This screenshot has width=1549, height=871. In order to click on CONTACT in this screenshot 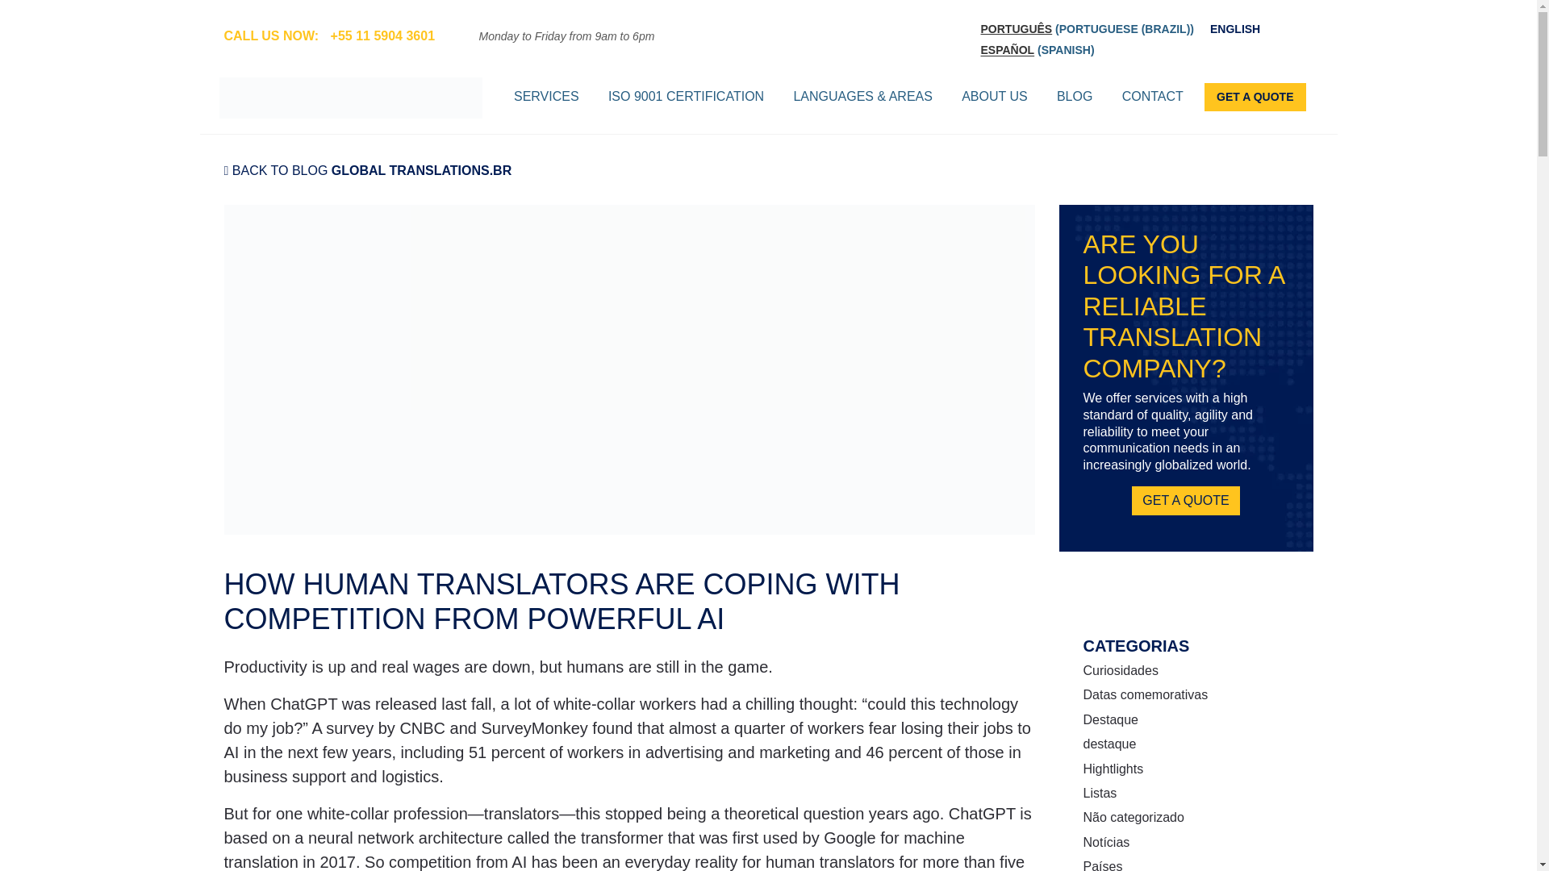, I will do `click(1152, 97)`.